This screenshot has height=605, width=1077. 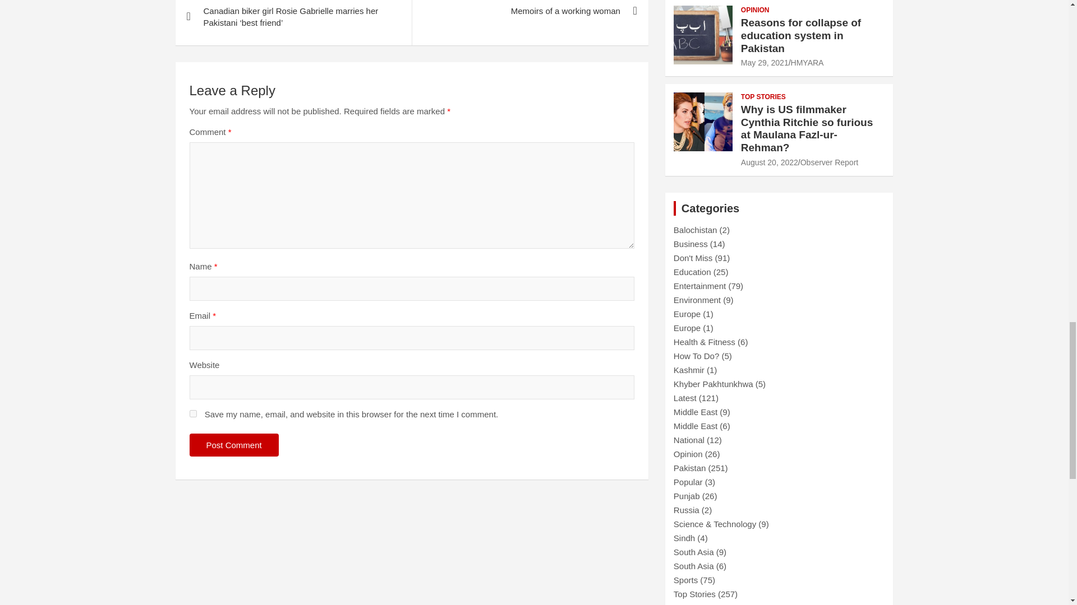 What do you see at coordinates (234, 445) in the screenshot?
I see `Post Comment` at bounding box center [234, 445].